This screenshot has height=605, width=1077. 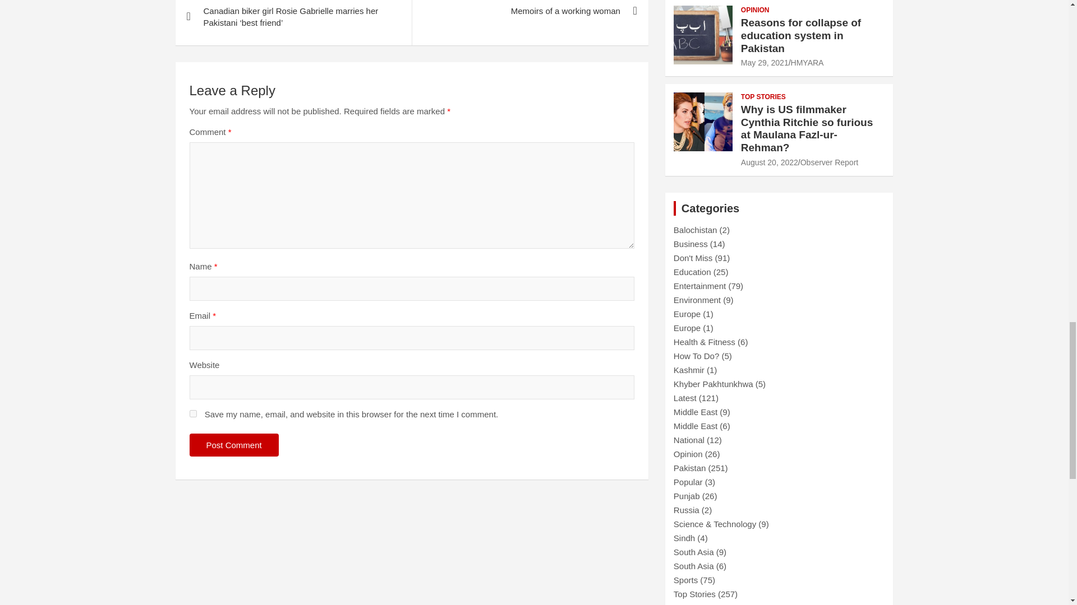 What do you see at coordinates (234, 445) in the screenshot?
I see `Post Comment` at bounding box center [234, 445].